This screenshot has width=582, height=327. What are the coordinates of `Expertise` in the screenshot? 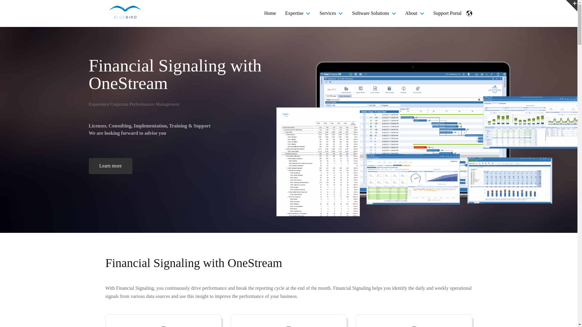 It's located at (294, 13).